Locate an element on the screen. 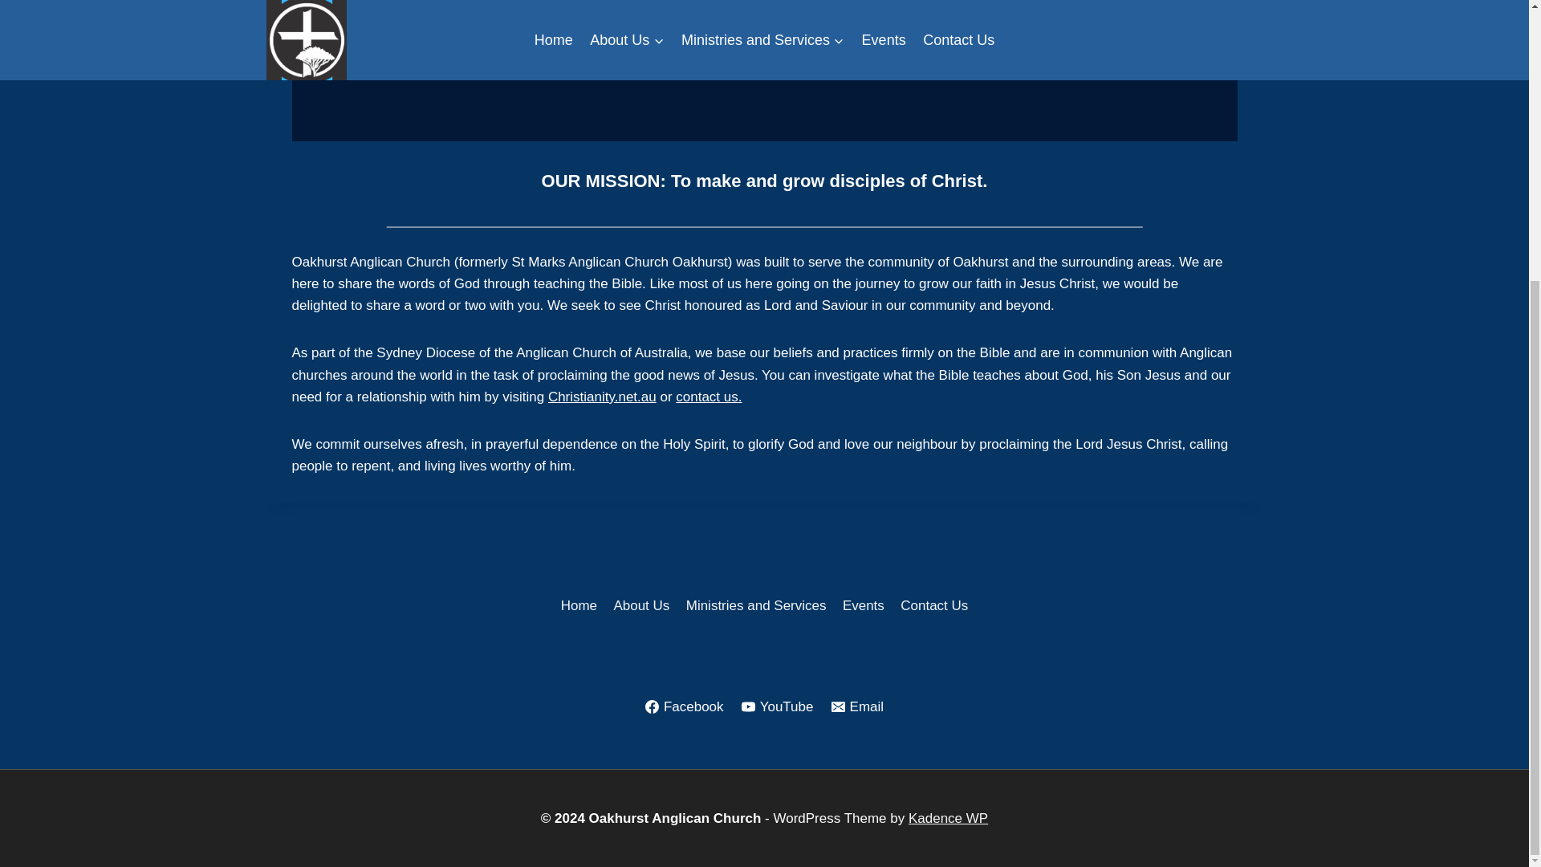 The width and height of the screenshot is (1541, 867). contact us. is located at coordinates (708, 397).